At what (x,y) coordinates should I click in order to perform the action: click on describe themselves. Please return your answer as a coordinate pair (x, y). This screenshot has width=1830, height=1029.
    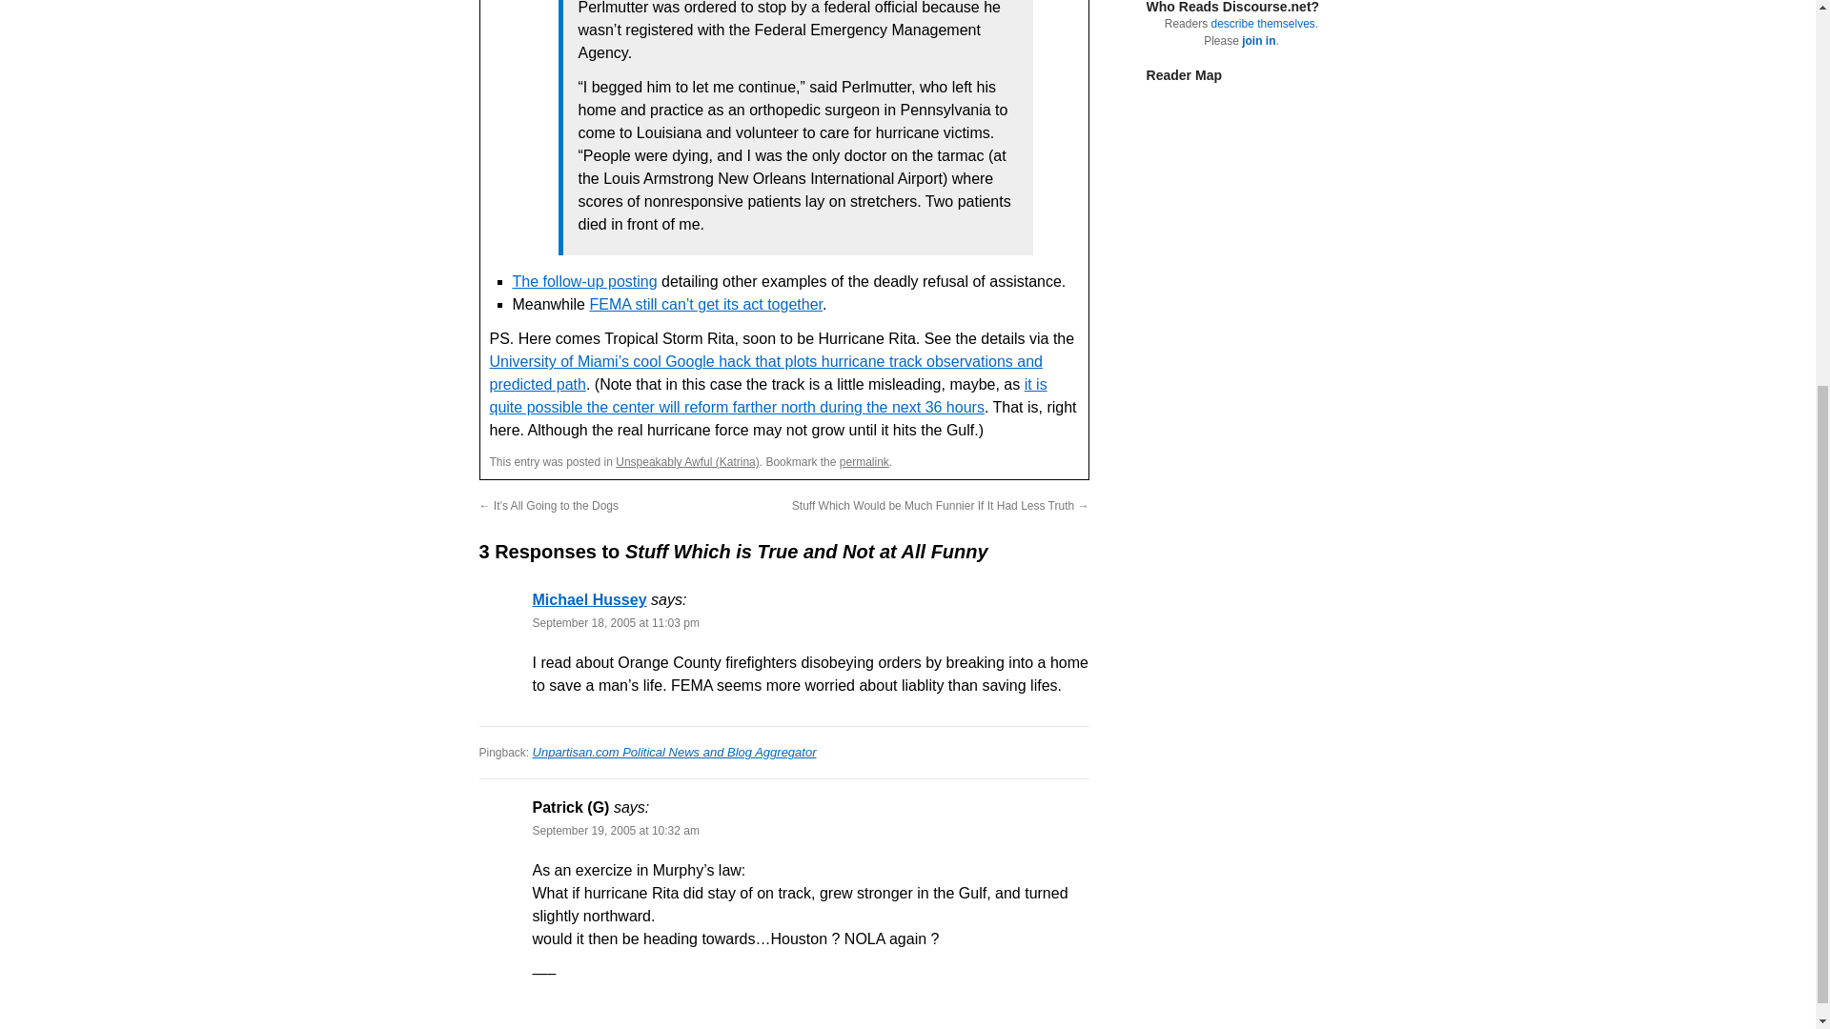
    Looking at the image, I should click on (1262, 24).